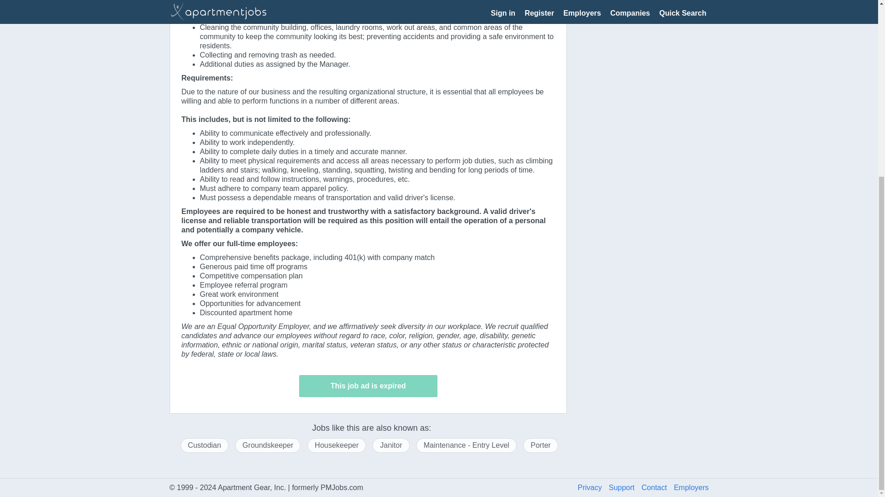  I want to click on Employers, so click(691, 487).